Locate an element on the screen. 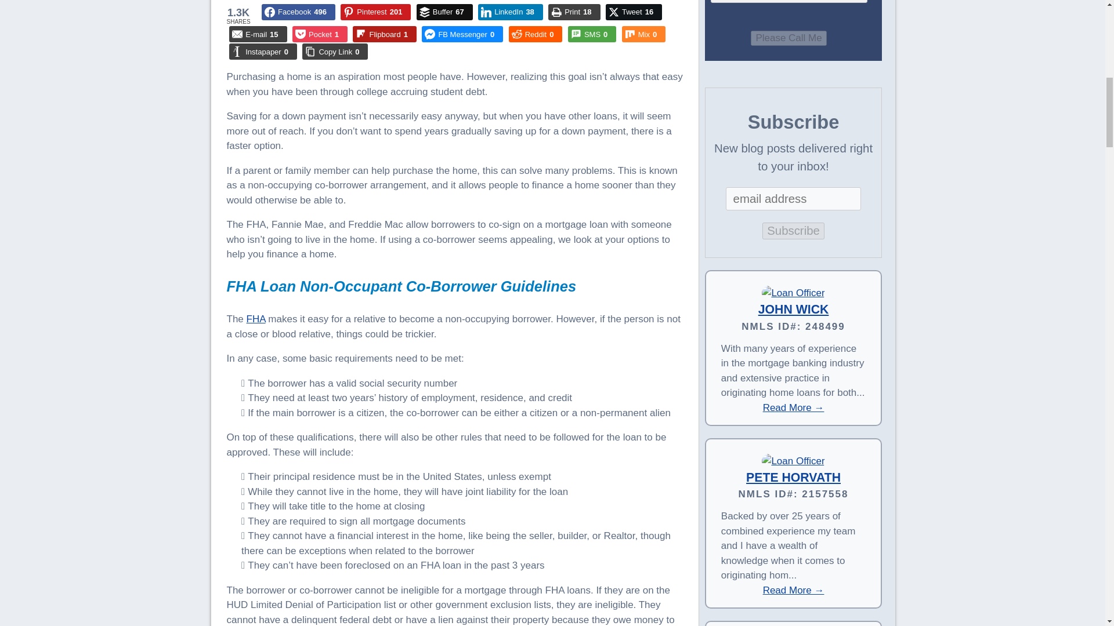  Subscribe is located at coordinates (793, 231).